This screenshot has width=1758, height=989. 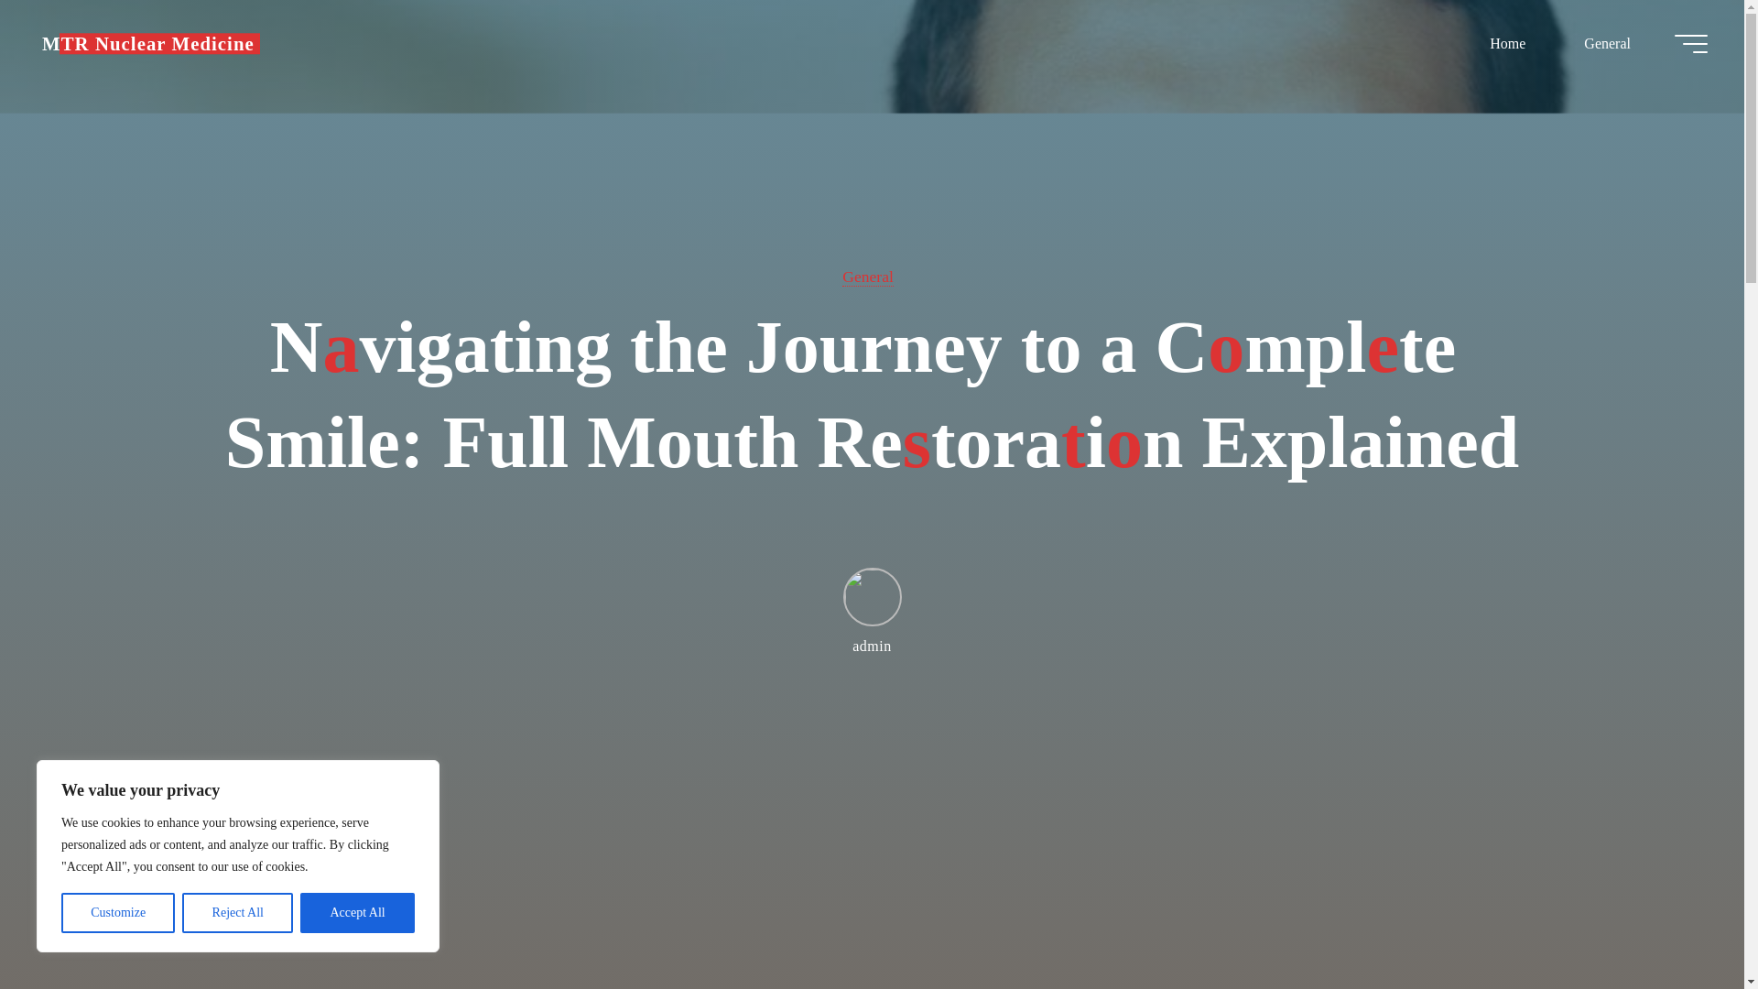 I want to click on Reject All, so click(x=238, y=913).